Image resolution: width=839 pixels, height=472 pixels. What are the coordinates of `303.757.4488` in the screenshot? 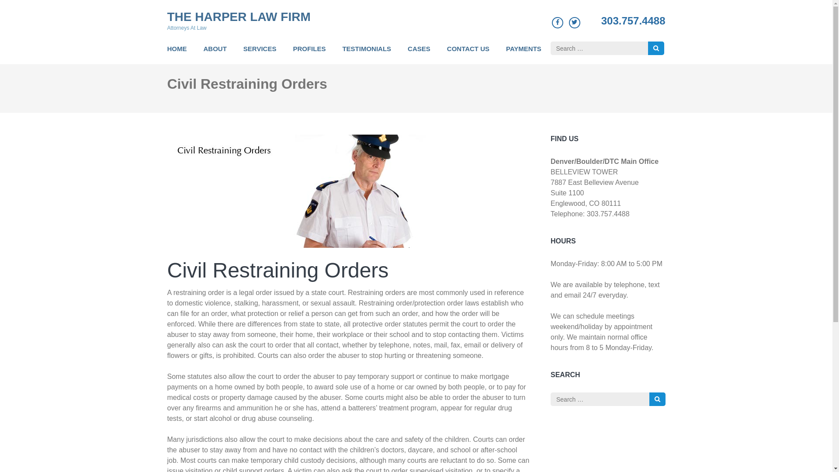 It's located at (633, 21).